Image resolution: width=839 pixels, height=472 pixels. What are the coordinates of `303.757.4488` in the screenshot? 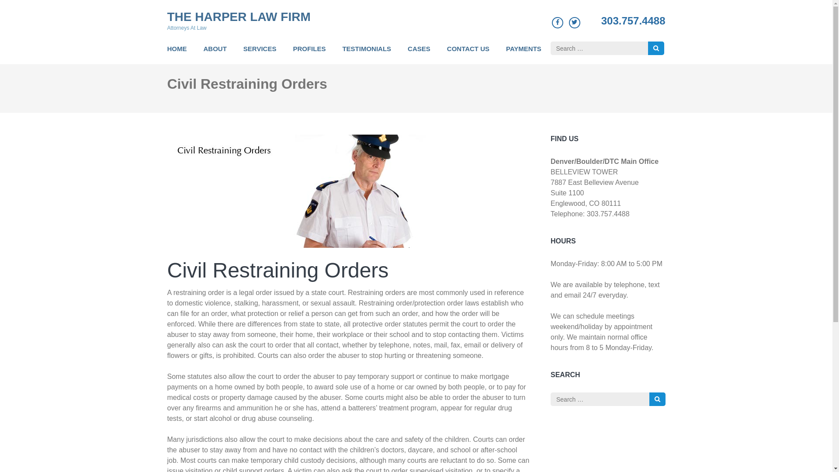 It's located at (633, 21).